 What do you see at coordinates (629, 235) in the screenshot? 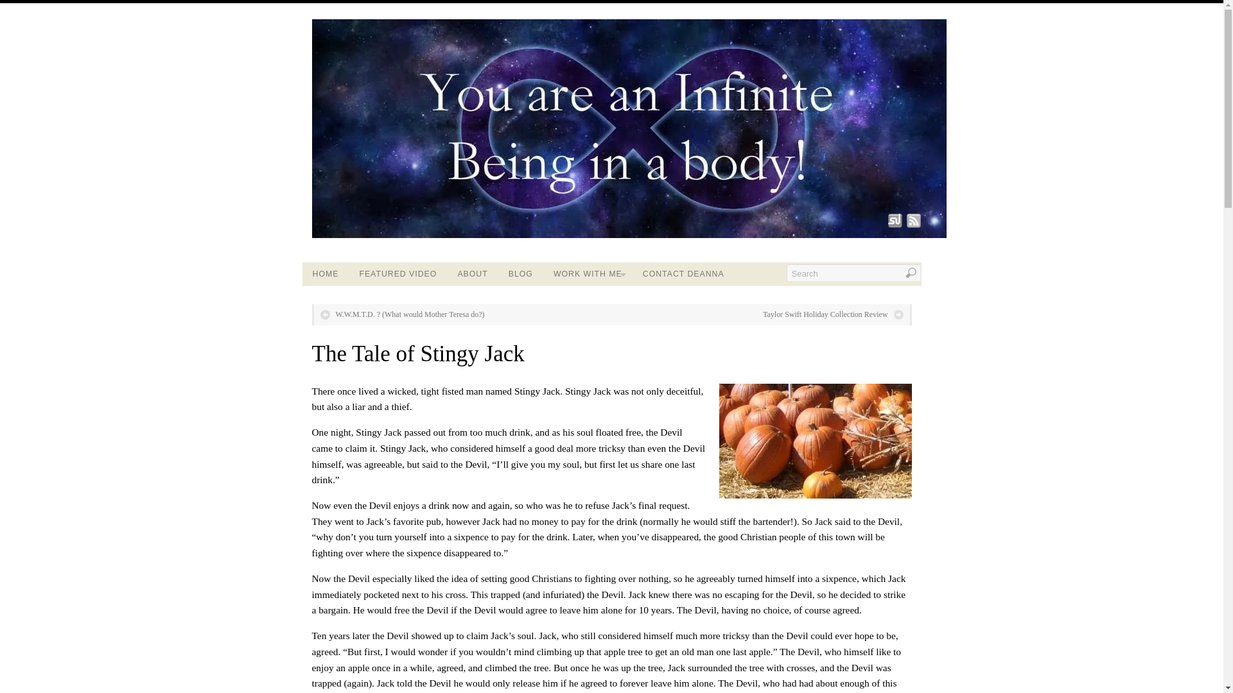
I see `Deanna Leigh Joseph` at bounding box center [629, 235].